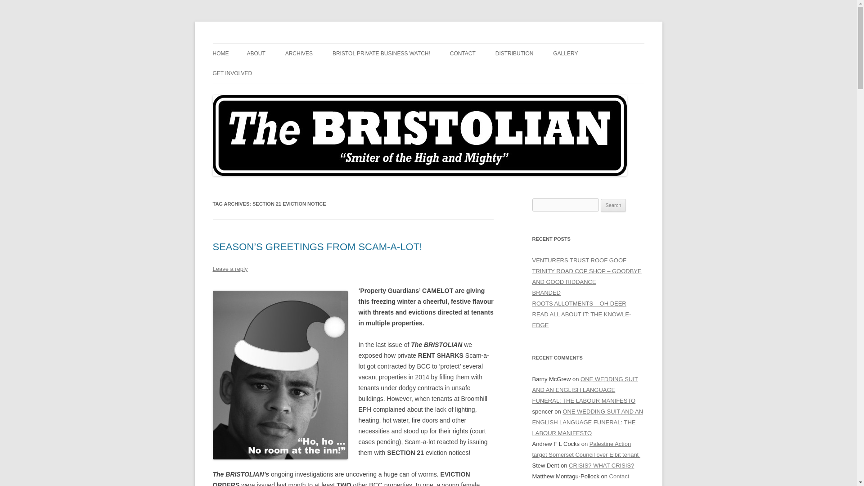 Image resolution: width=864 pixels, height=486 pixels. What do you see at coordinates (260, 43) in the screenshot?
I see `The BRISTOLIAN` at bounding box center [260, 43].